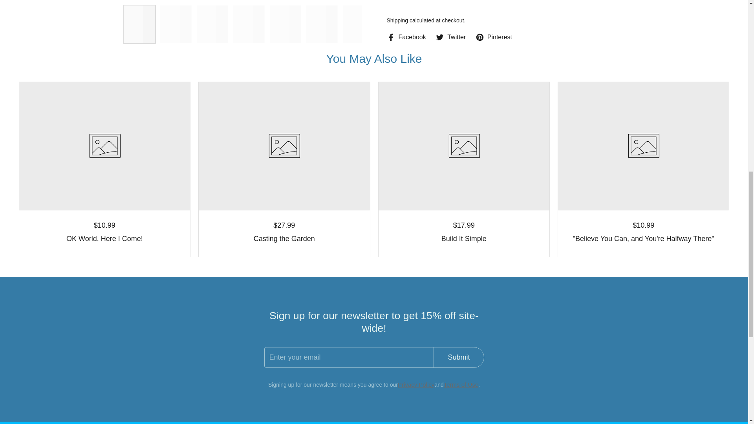 Image resolution: width=754 pixels, height=424 pixels. What do you see at coordinates (463, 239) in the screenshot?
I see `Build It Simple` at bounding box center [463, 239].